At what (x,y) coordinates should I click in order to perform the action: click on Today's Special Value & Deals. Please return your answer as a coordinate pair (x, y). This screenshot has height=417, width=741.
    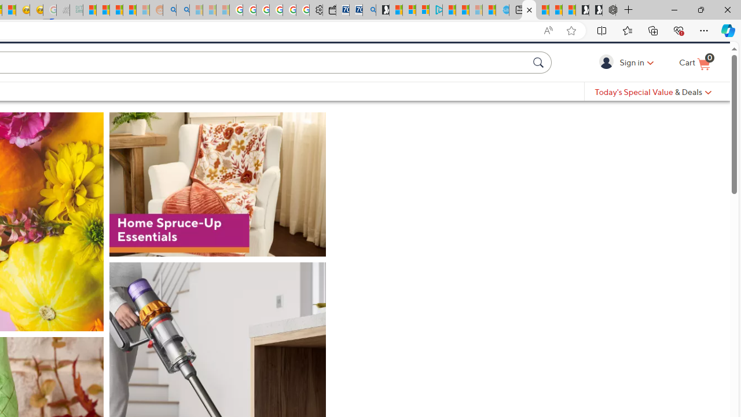
    Looking at the image, I should click on (653, 111).